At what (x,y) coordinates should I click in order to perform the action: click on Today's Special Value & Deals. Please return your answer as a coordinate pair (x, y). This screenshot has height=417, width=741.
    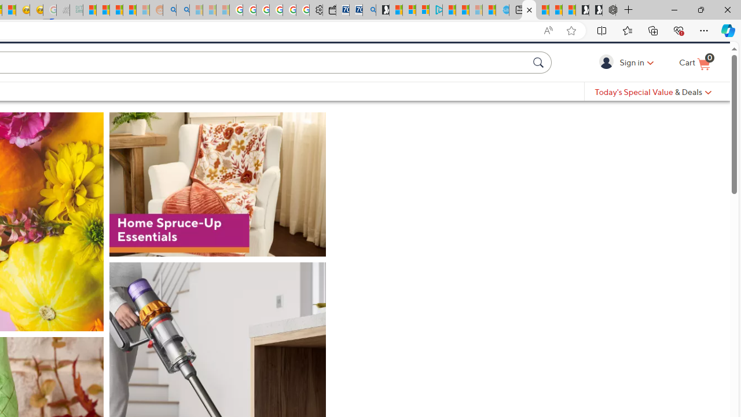
    Looking at the image, I should click on (653, 111).